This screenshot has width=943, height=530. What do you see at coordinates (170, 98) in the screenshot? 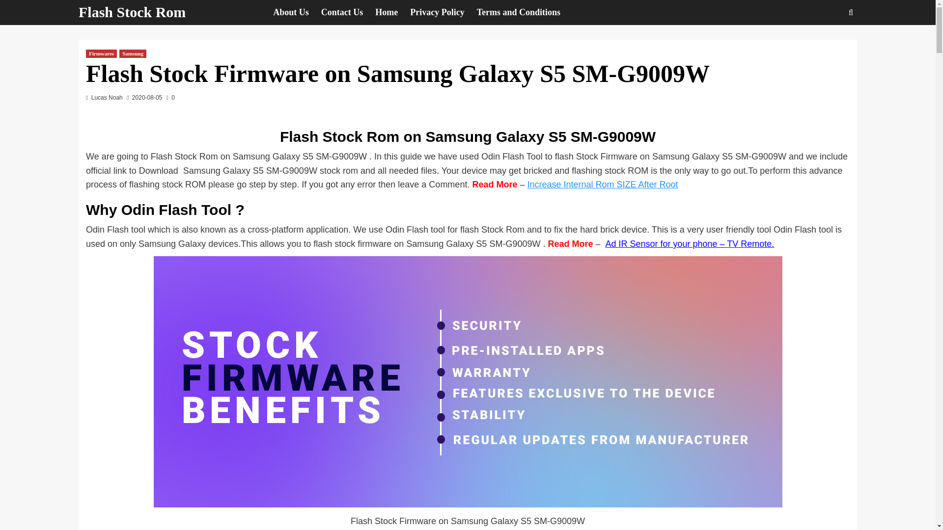
I see `0` at bounding box center [170, 98].